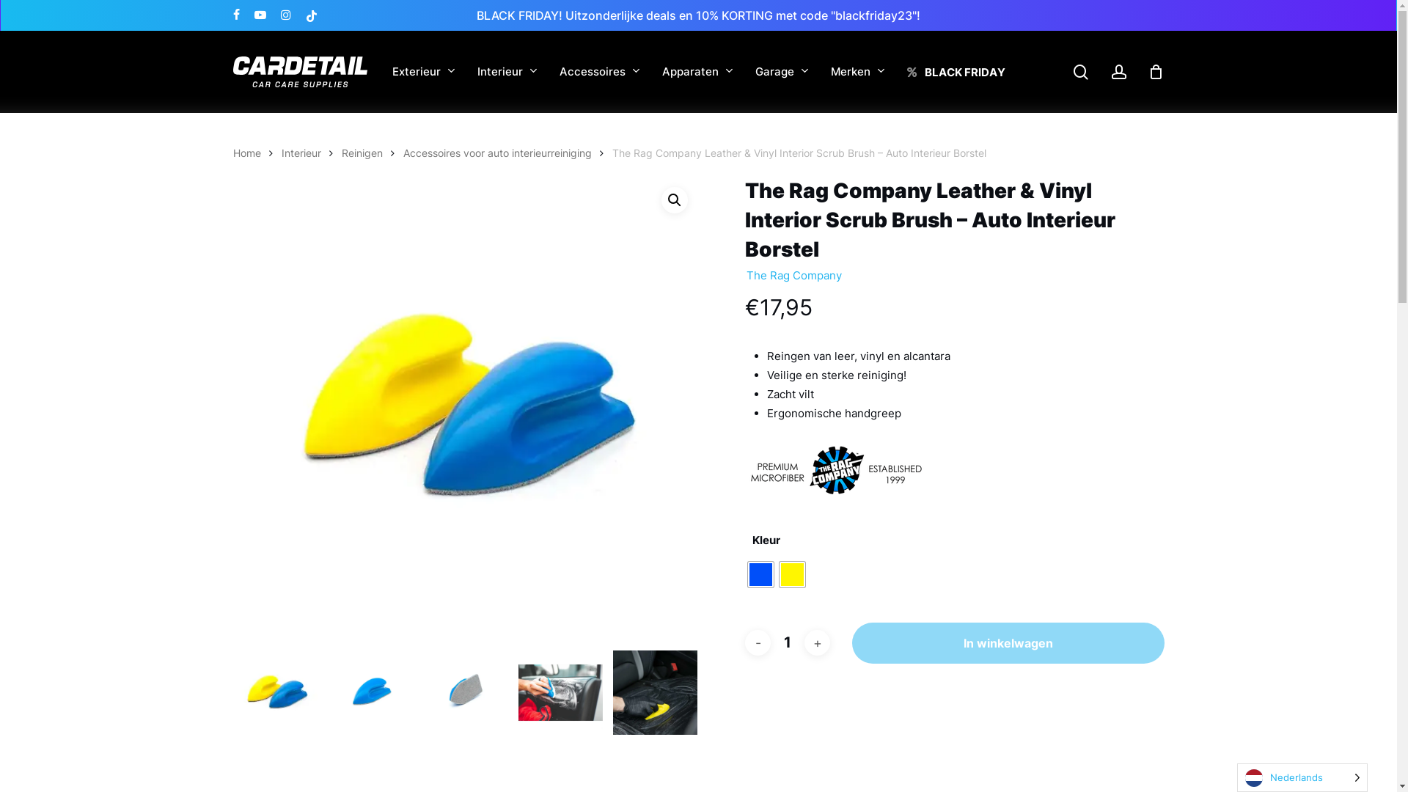  Describe the element at coordinates (599, 72) in the screenshot. I see `Accessoires` at that location.